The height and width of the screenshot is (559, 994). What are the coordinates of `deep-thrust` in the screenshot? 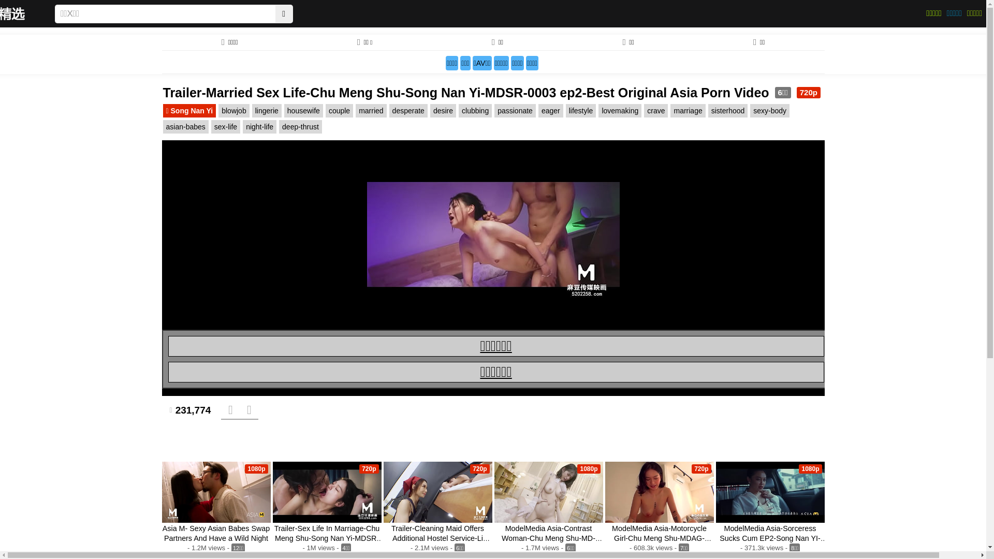 It's located at (300, 127).